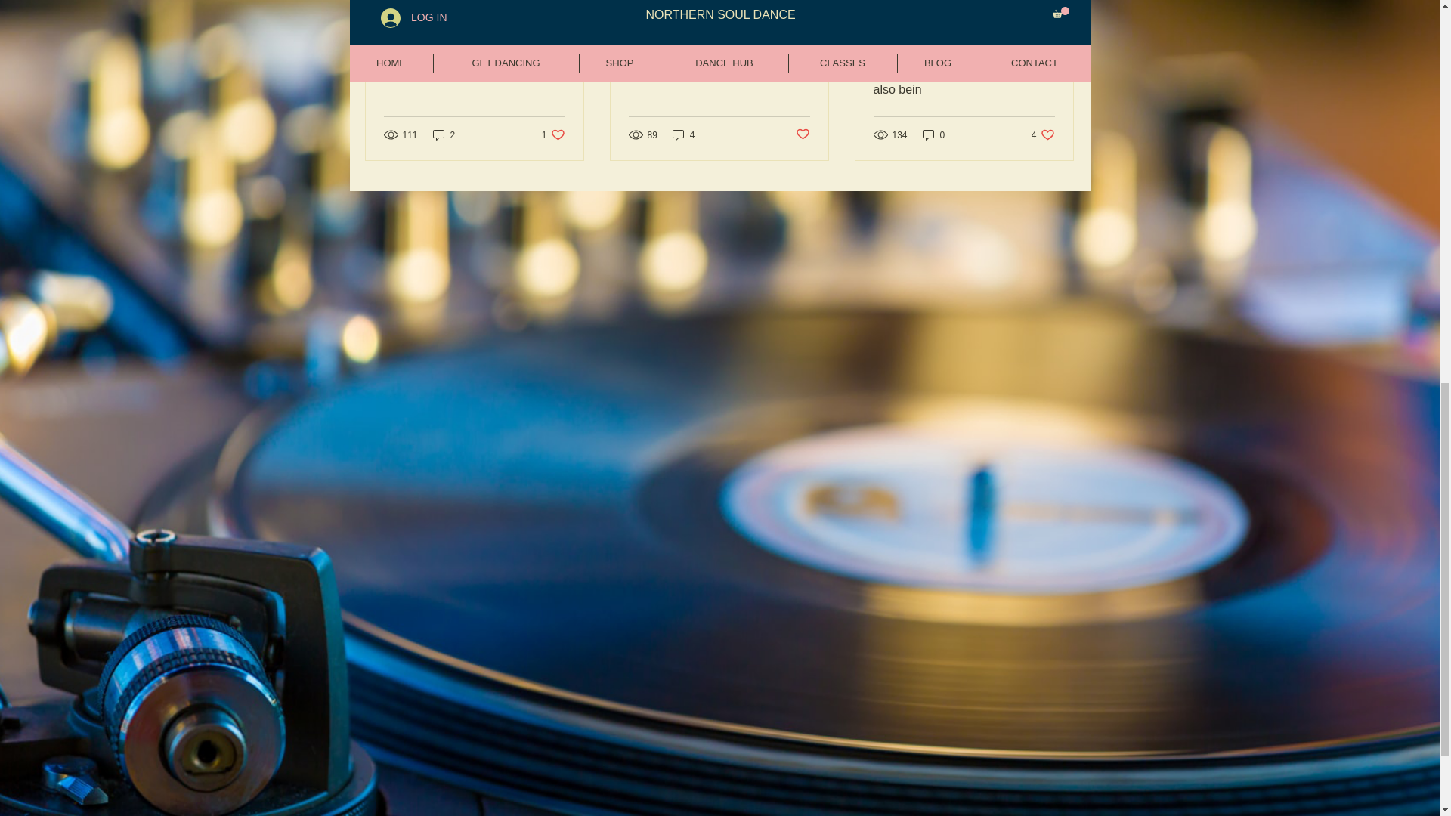 This screenshot has width=1451, height=816. I want to click on 2, so click(444, 134).